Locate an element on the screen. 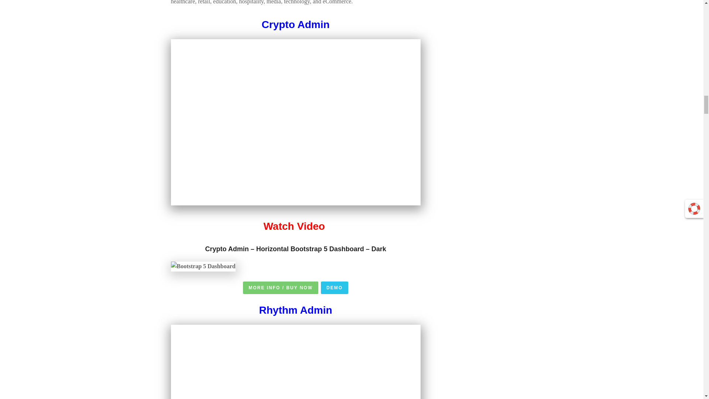 The image size is (709, 399). YouTube video player is located at coordinates (295, 362).